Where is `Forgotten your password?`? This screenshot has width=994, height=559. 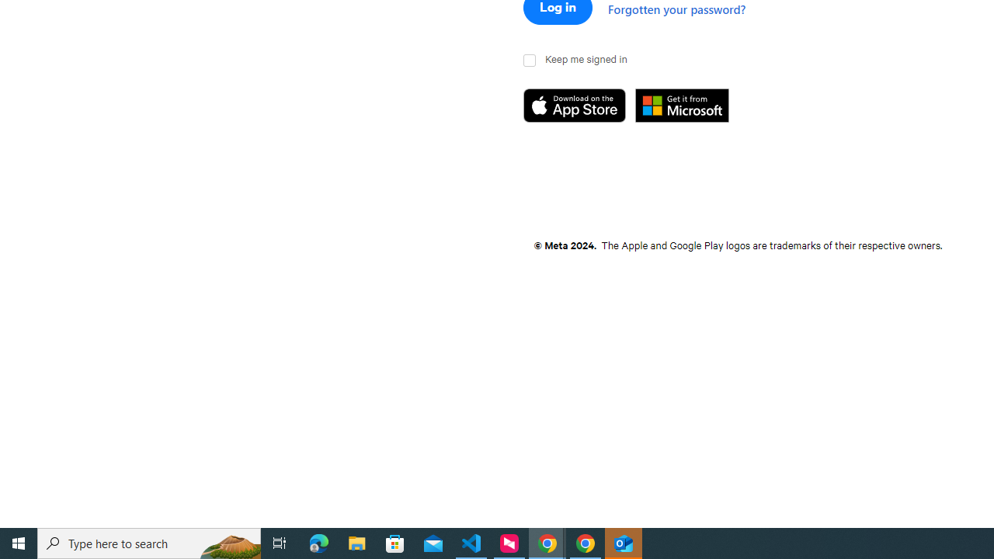 Forgotten your password? is located at coordinates (677, 9).